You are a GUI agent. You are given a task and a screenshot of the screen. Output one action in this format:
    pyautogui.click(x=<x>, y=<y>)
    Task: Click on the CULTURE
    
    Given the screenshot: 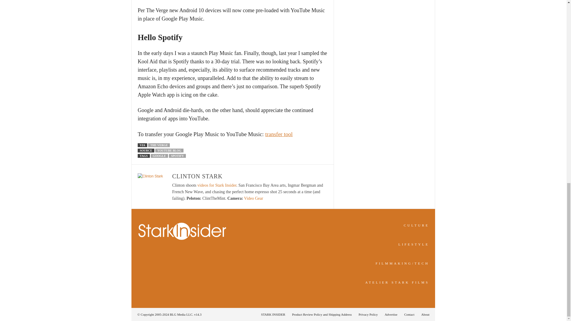 What is the action you would take?
    pyautogui.click(x=416, y=225)
    